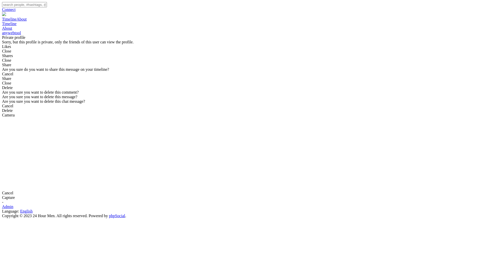 The height and width of the screenshot is (274, 487). What do you see at coordinates (243, 10) in the screenshot?
I see `Connect` at bounding box center [243, 10].